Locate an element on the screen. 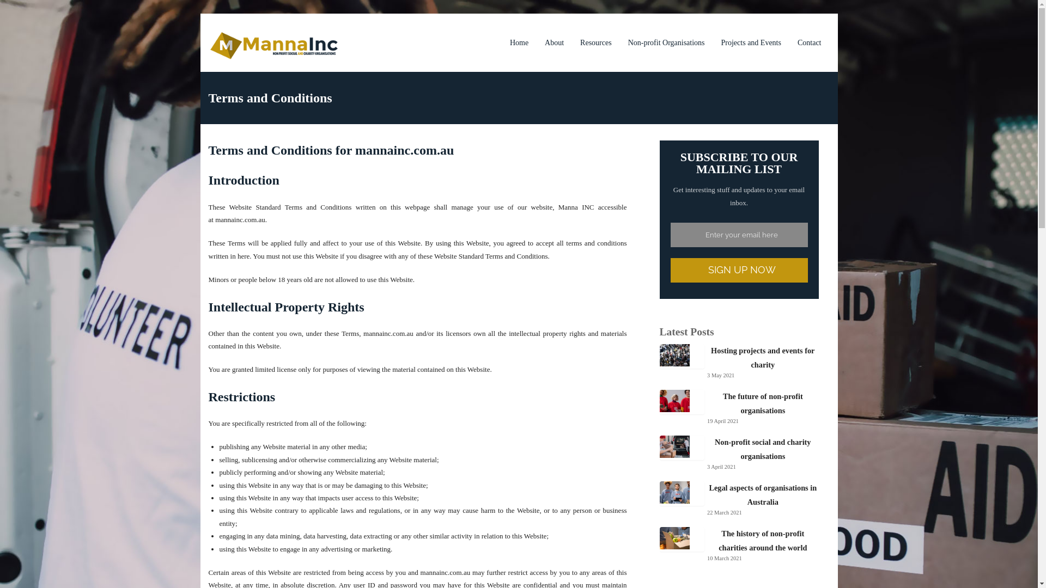 Image resolution: width=1046 pixels, height=588 pixels. Home is located at coordinates (519, 42).